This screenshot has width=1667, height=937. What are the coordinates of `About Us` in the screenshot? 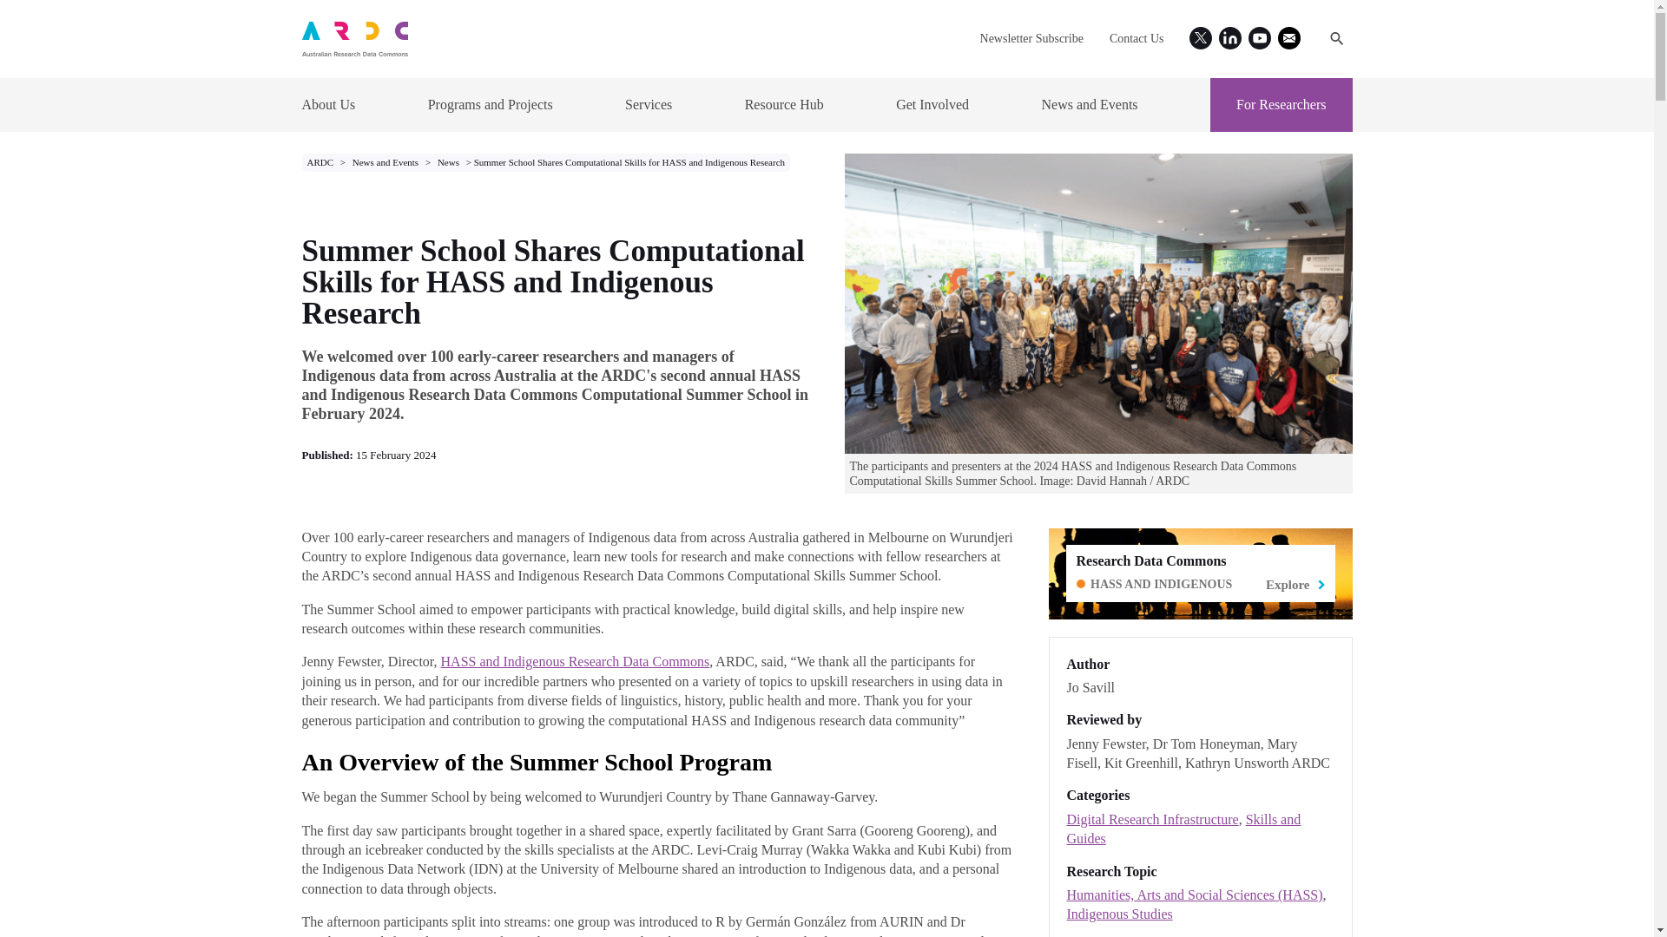 It's located at (328, 104).